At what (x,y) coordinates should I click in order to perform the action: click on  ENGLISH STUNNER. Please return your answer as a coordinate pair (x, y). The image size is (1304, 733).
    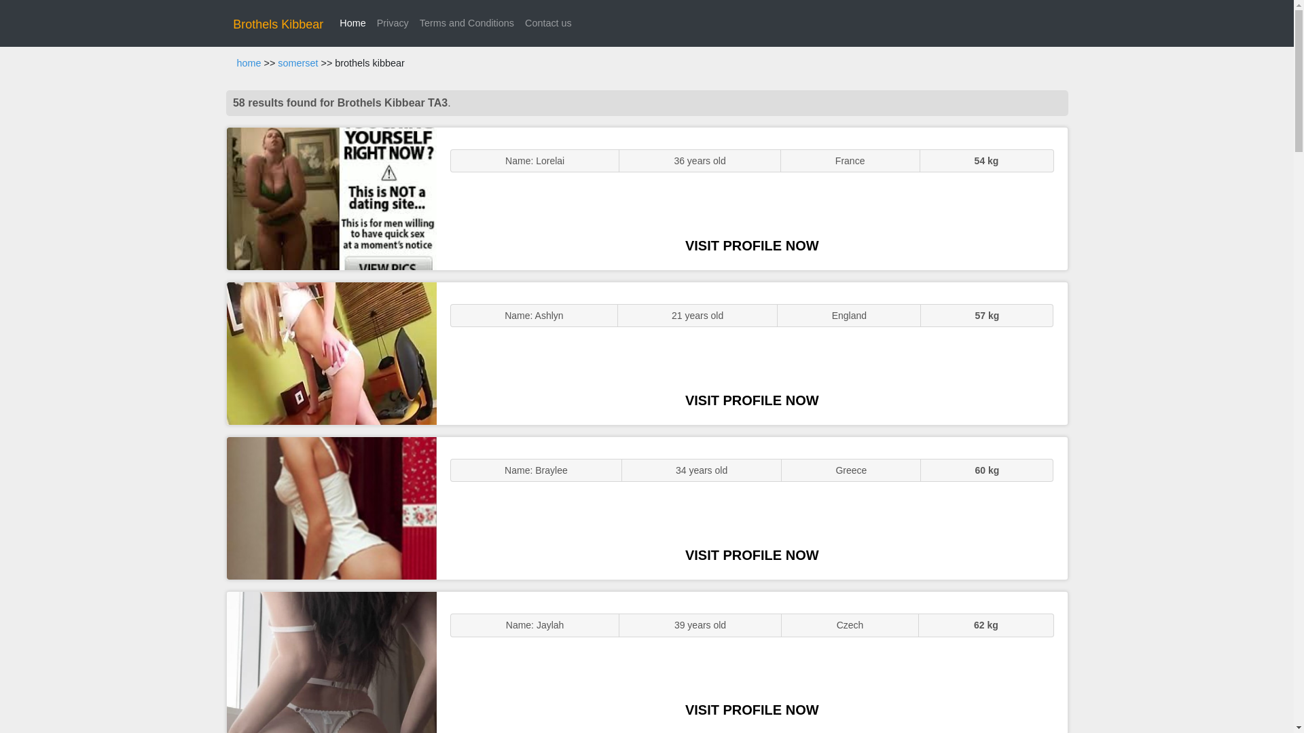
    Looking at the image, I should click on (331, 198).